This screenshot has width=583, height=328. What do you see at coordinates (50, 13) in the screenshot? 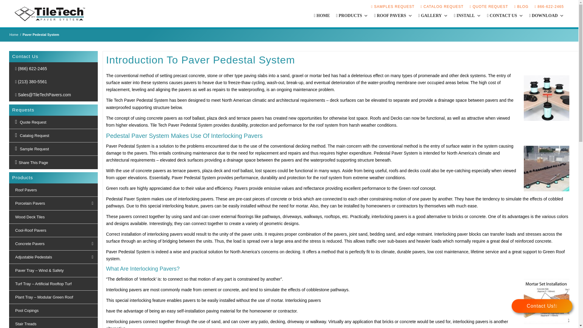
I see `TileTech Logo FL WHITE` at bounding box center [50, 13].